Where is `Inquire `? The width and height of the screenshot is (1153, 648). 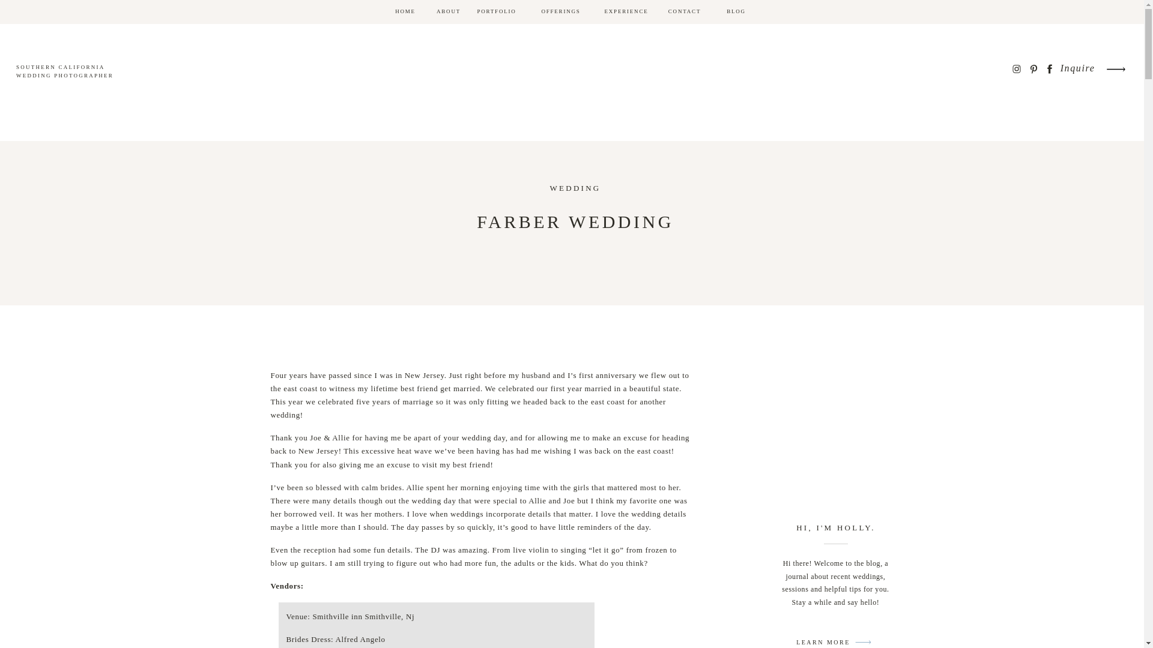 Inquire  is located at coordinates (1079, 68).